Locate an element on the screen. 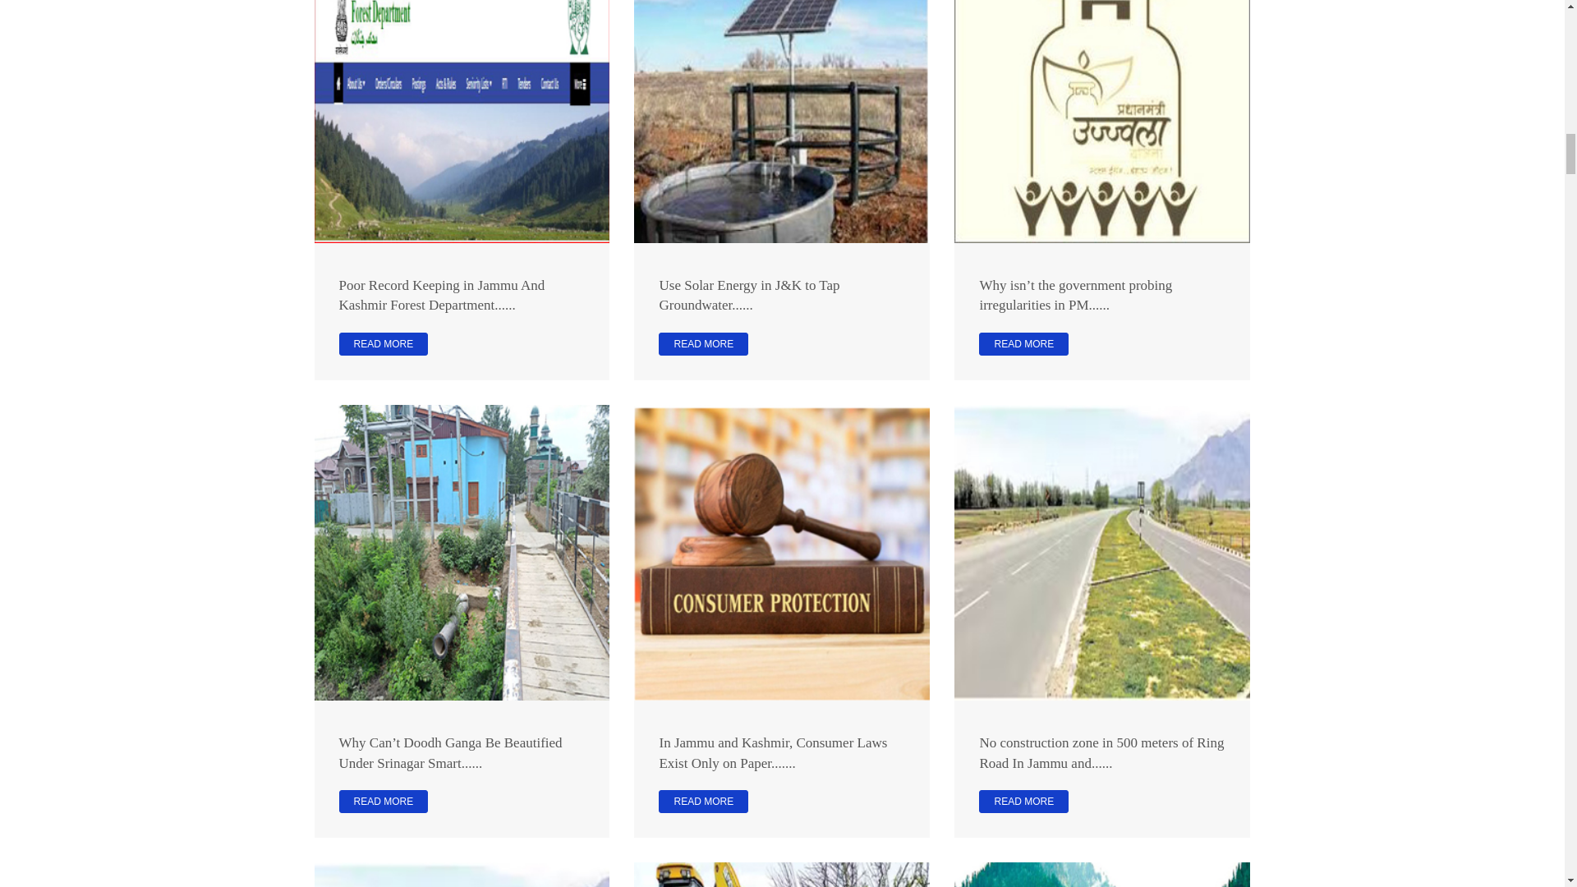  READ MORE is located at coordinates (383, 802).